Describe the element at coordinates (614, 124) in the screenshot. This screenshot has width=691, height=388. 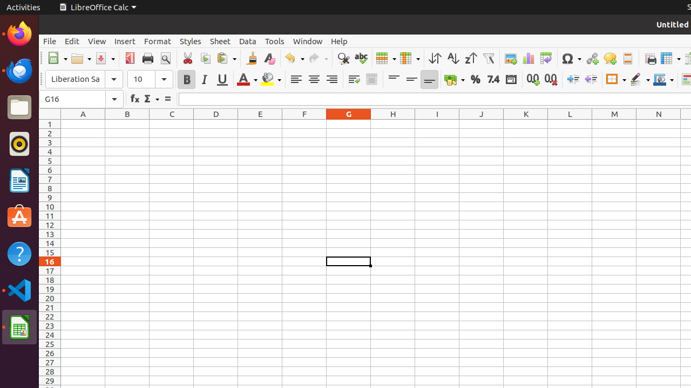
I see `M1` at that location.